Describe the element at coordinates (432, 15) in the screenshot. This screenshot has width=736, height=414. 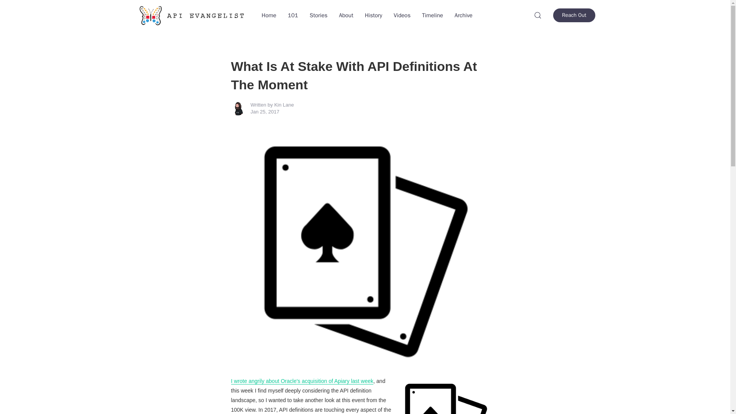
I see `Timeline` at that location.